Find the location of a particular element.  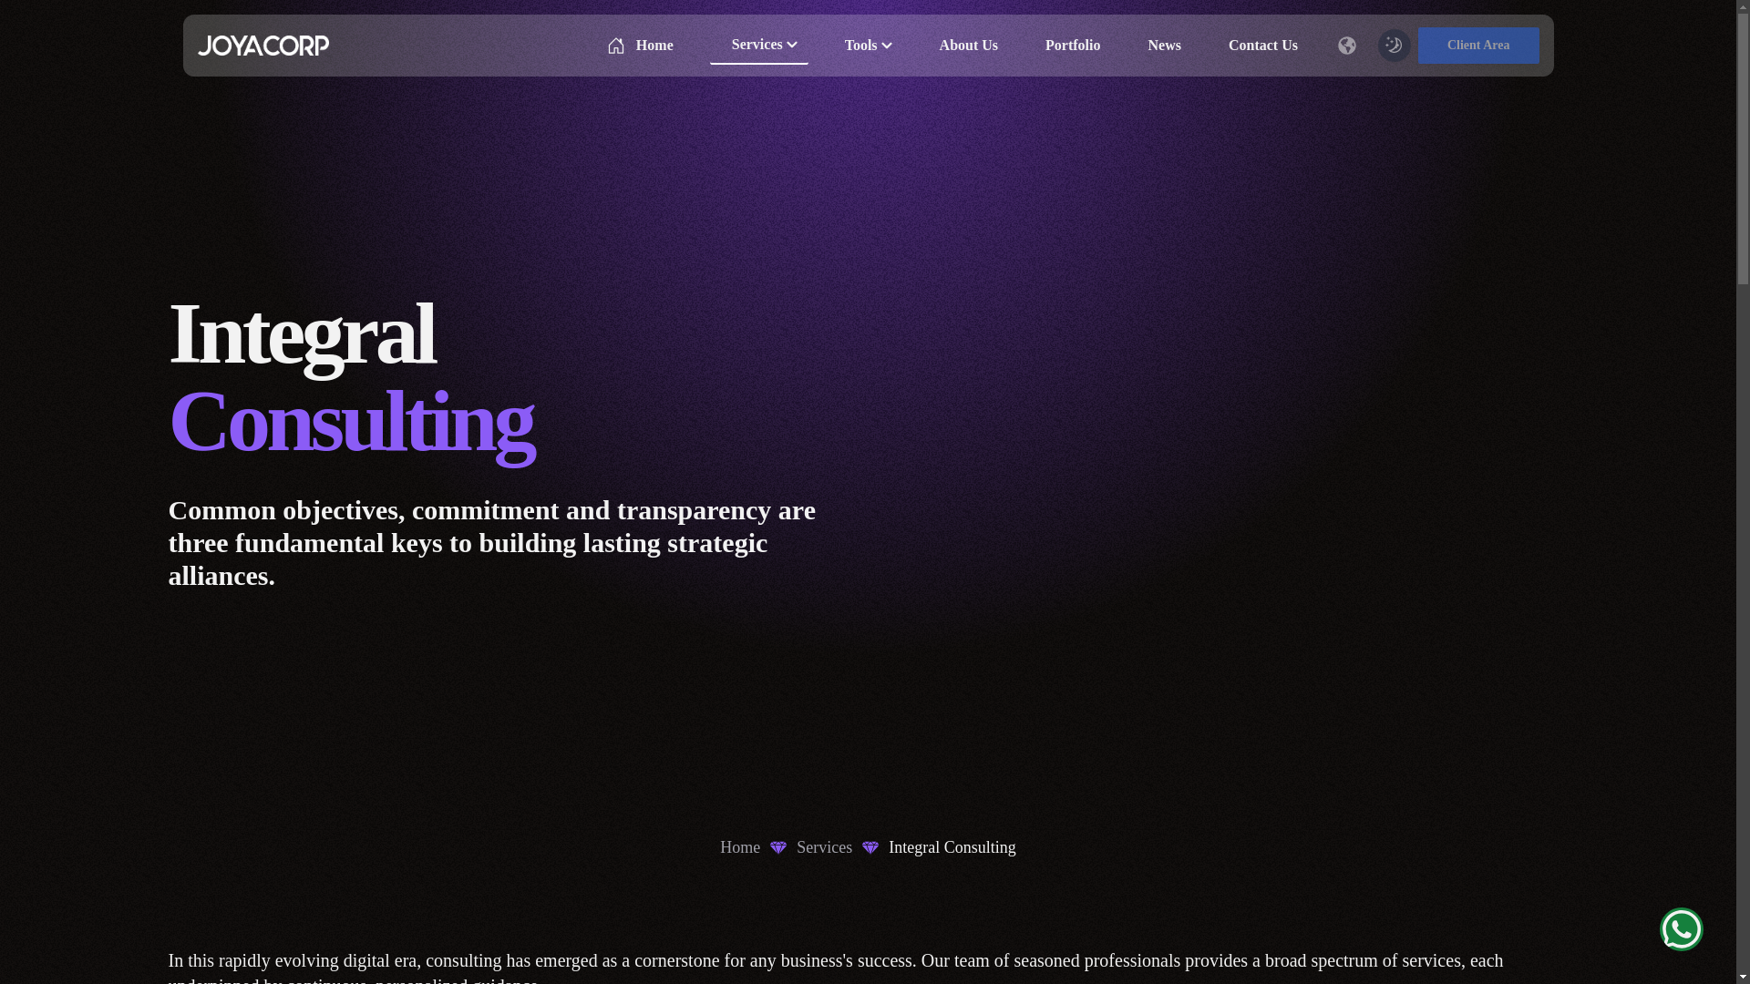

Portfolio is located at coordinates (1067, 46).